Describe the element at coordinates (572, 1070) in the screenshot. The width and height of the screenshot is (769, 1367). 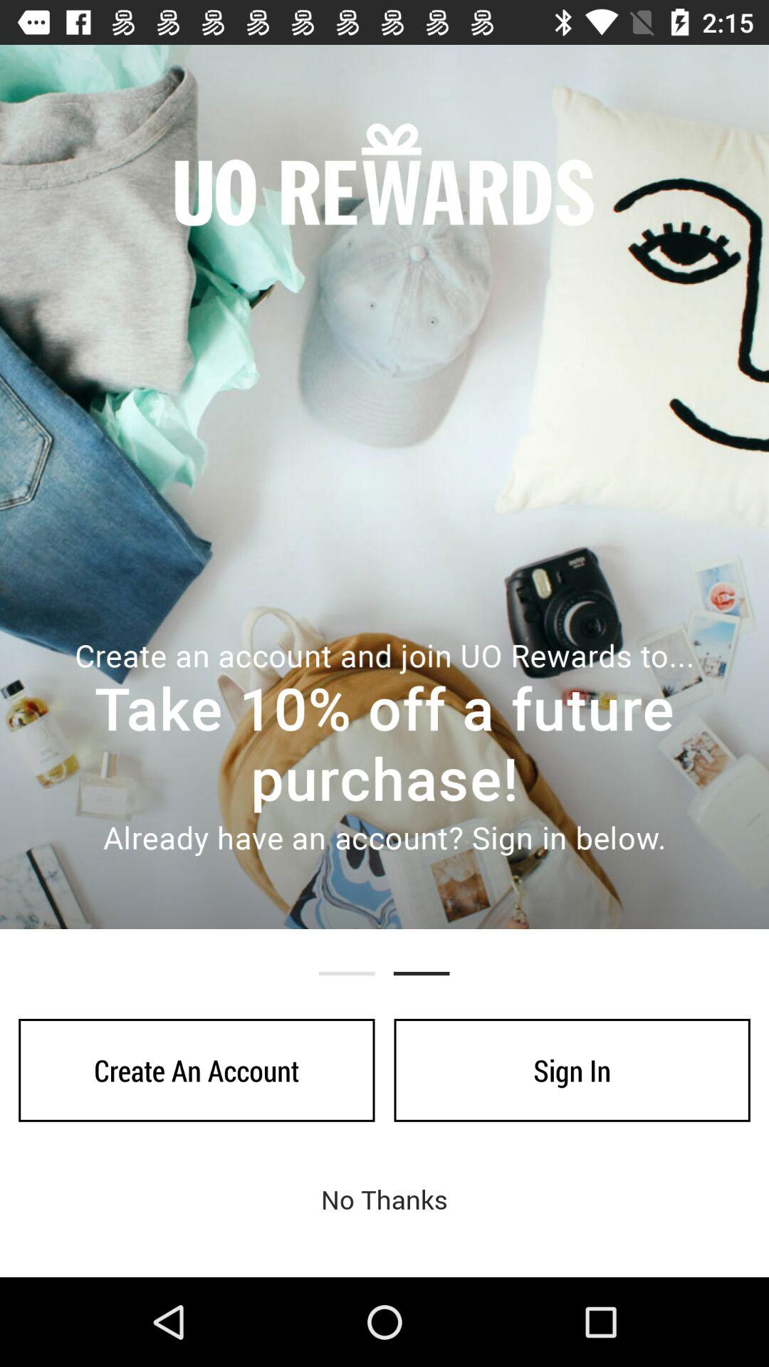
I see `press the sign in item` at that location.